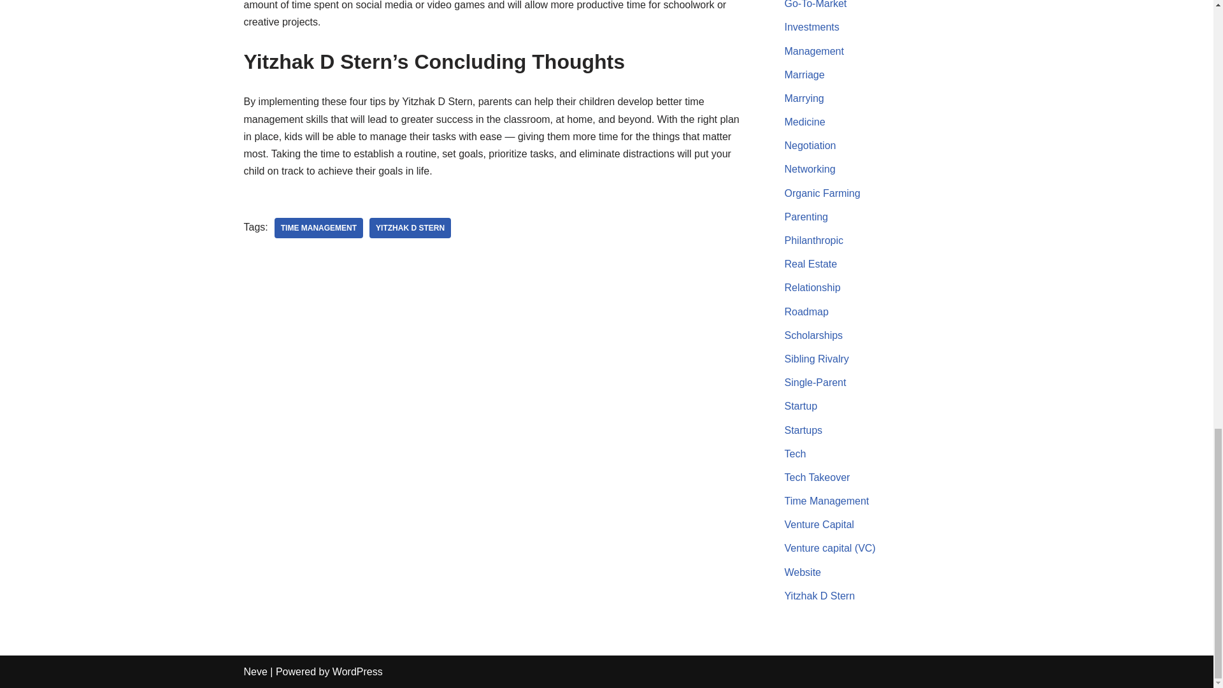 This screenshot has height=688, width=1223. I want to click on Time Management, so click(318, 228).